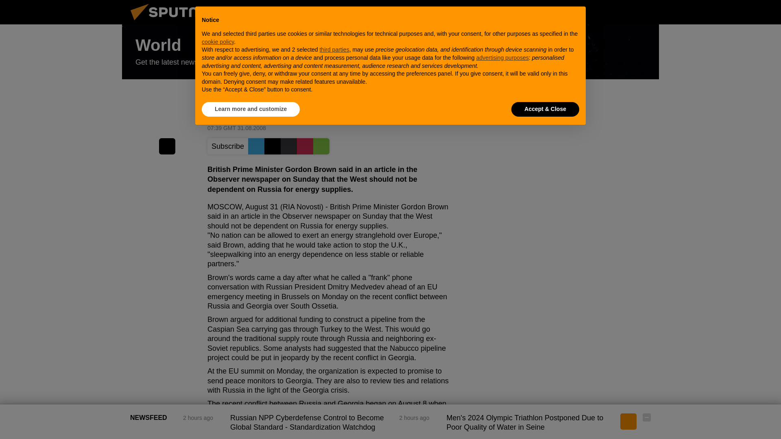 Image resolution: width=781 pixels, height=439 pixels. Describe the element at coordinates (606, 12) in the screenshot. I see `Authorization` at that location.